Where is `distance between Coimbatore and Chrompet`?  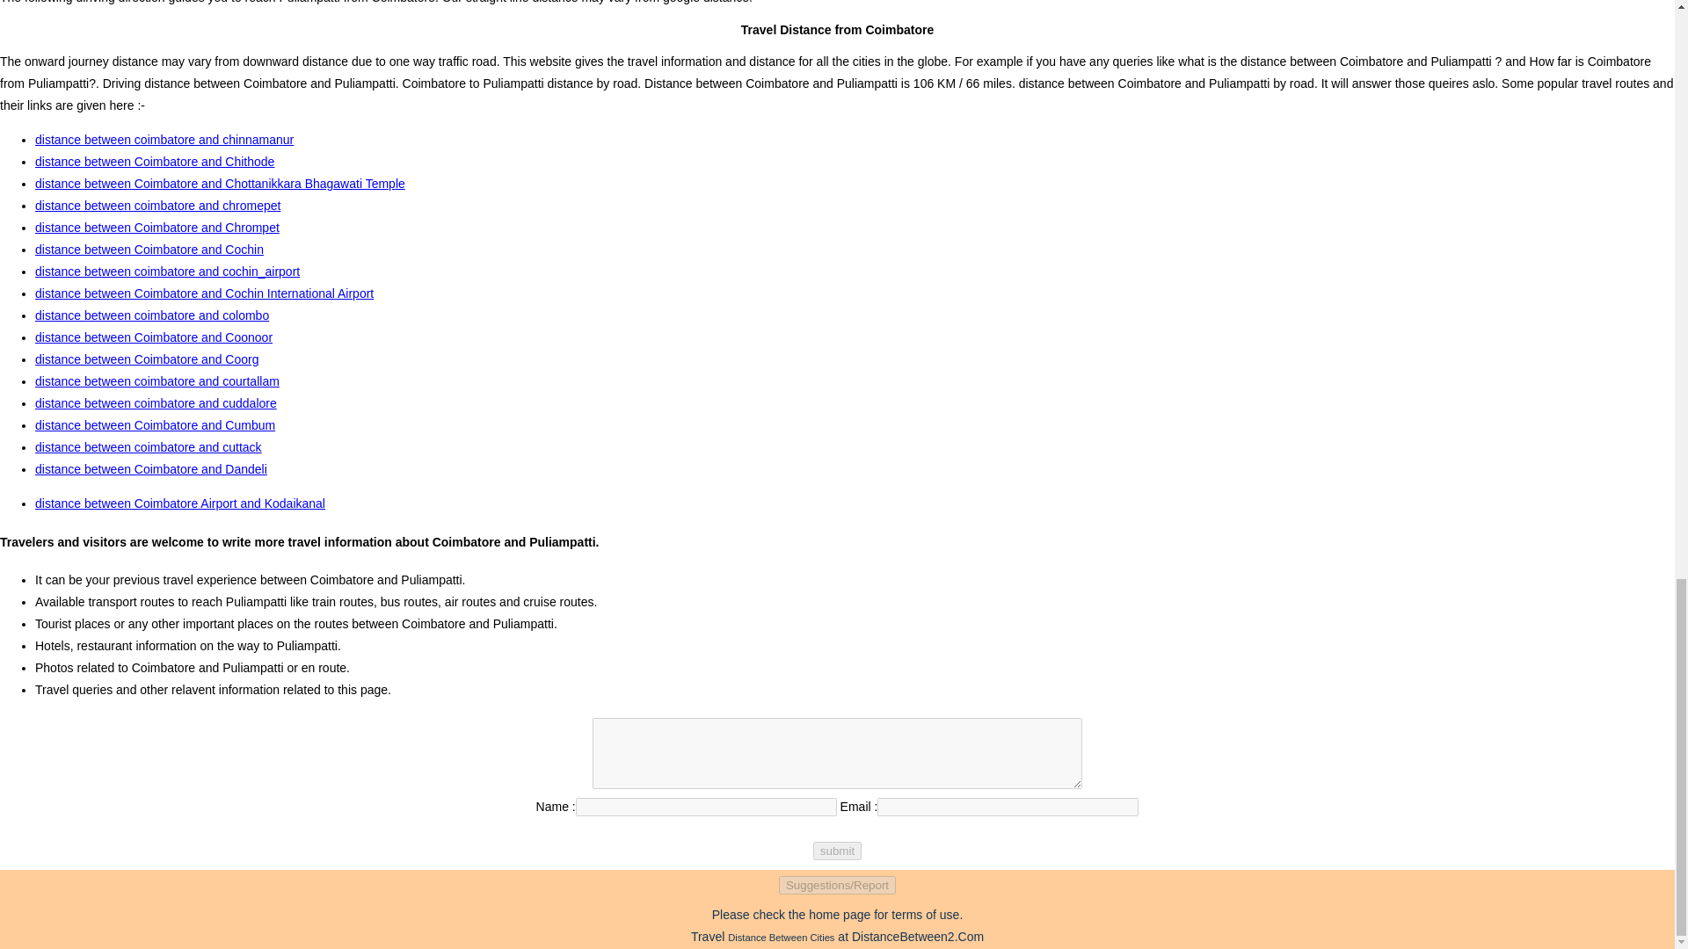
distance between Coimbatore and Chrompet is located at coordinates (157, 227).